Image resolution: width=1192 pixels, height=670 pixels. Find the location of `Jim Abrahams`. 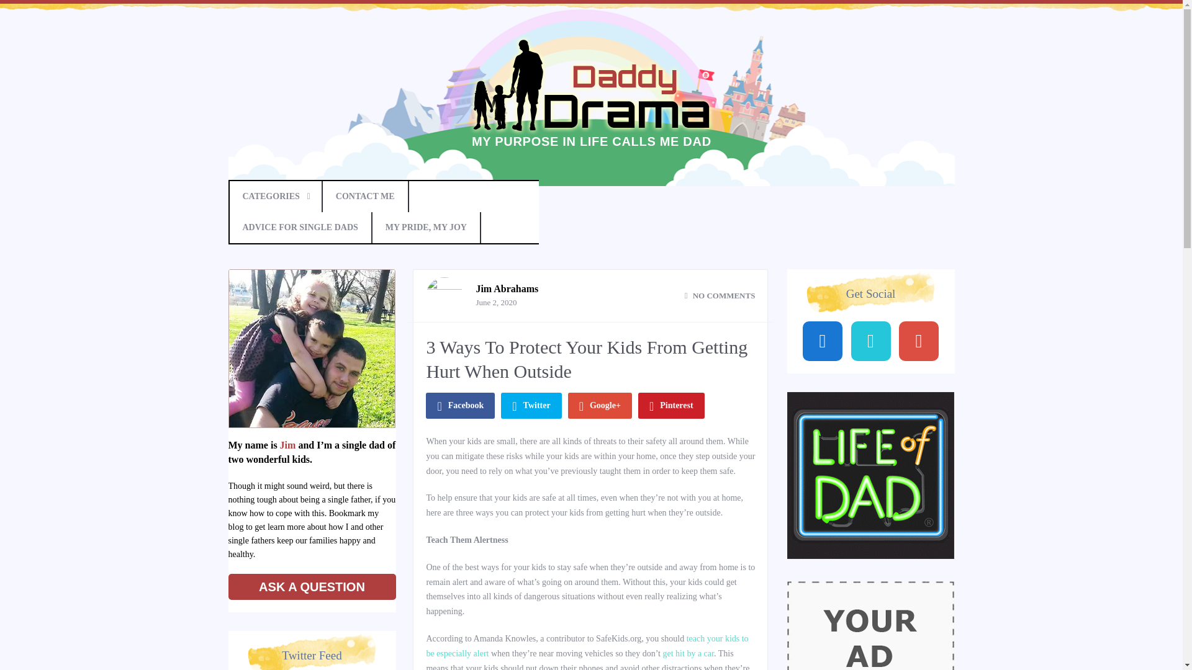

Jim Abrahams is located at coordinates (507, 288).